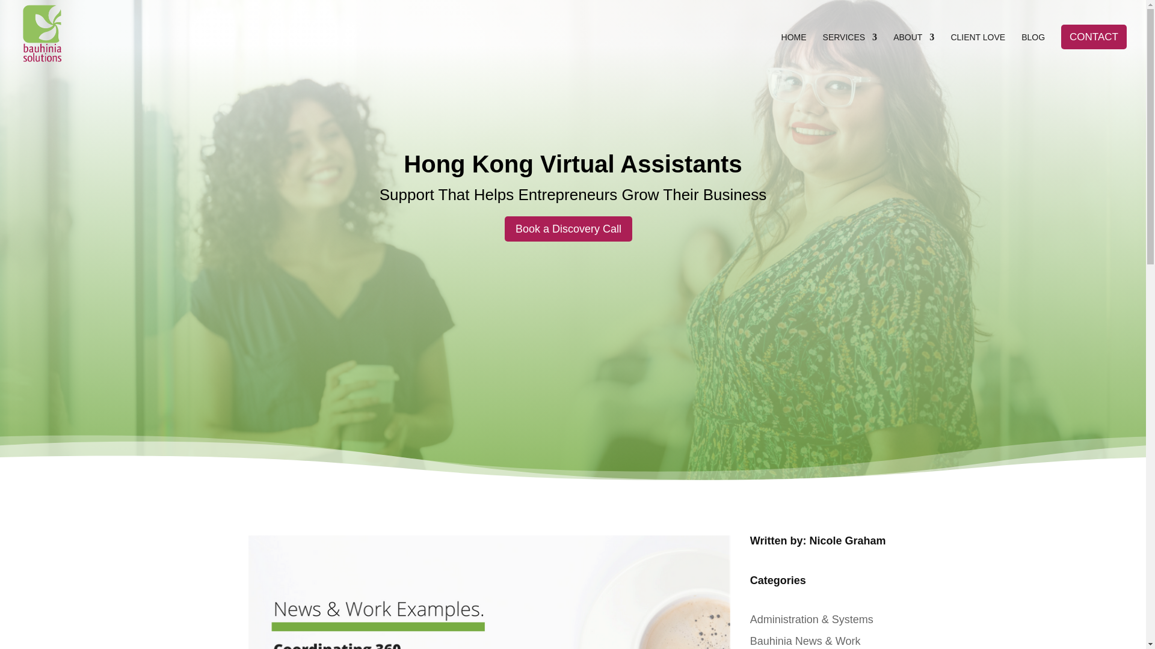  I want to click on Book a Discovery Call, so click(568, 228).